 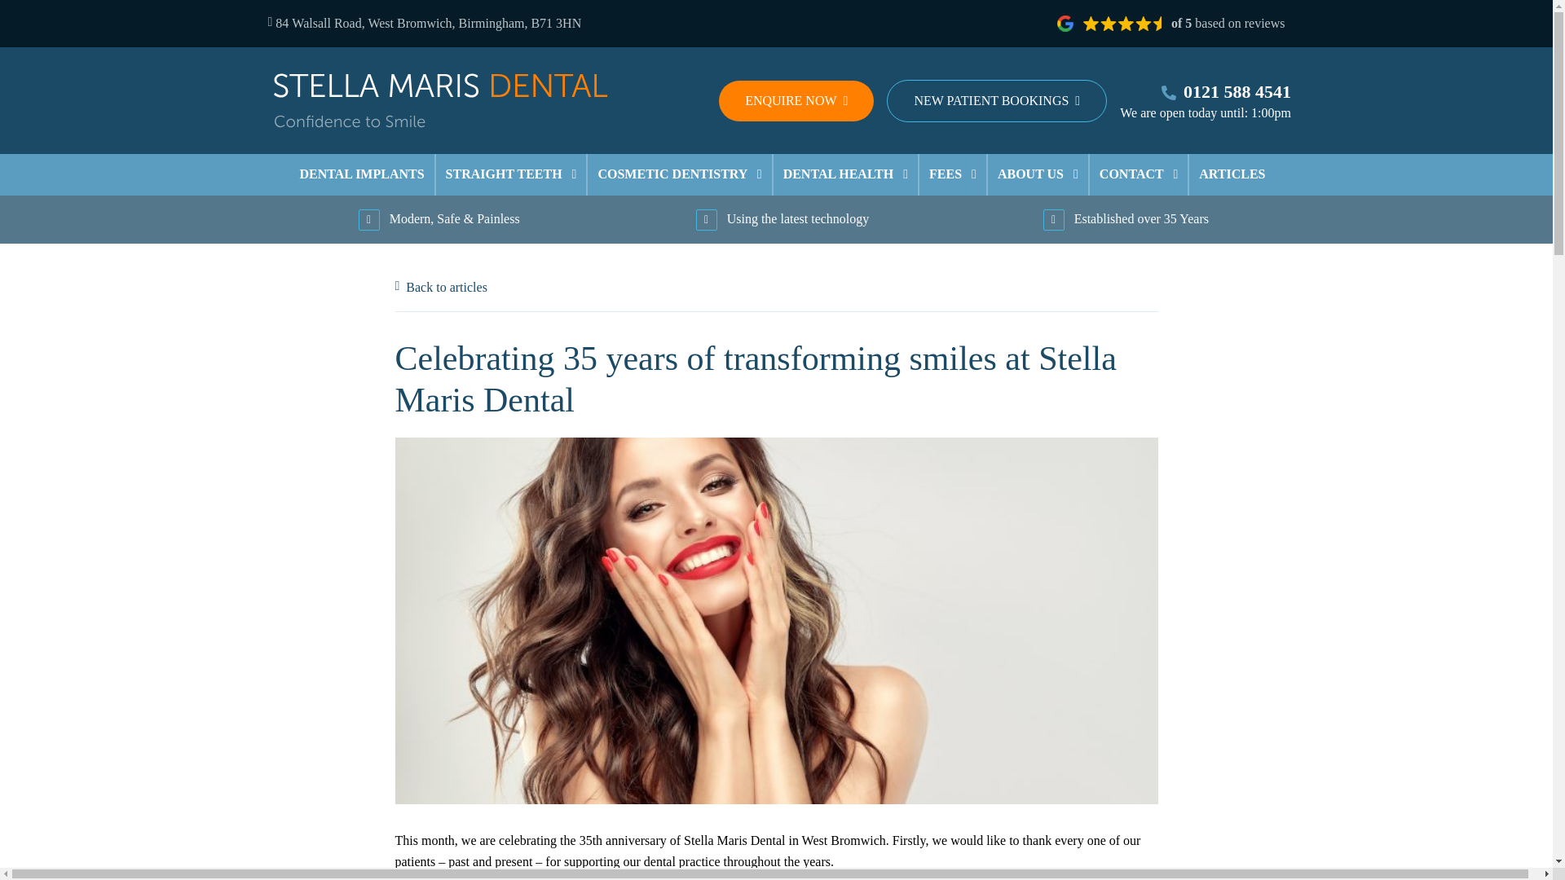 I want to click on FEES, so click(x=952, y=174).